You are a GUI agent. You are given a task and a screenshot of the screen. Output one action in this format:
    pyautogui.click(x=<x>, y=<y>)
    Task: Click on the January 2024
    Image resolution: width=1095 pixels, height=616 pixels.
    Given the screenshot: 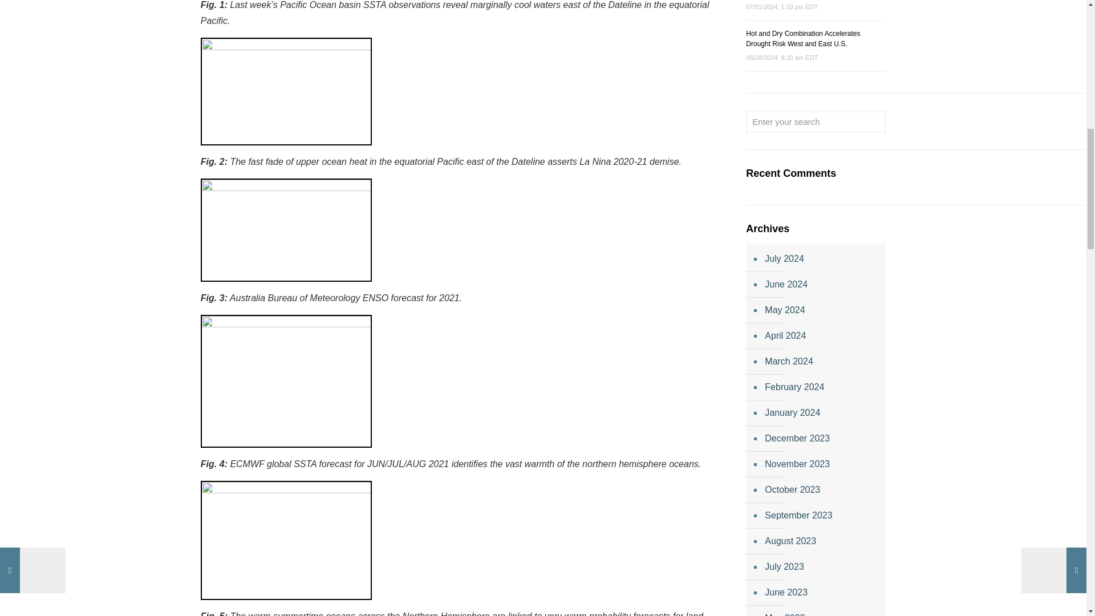 What is the action you would take?
    pyautogui.click(x=821, y=413)
    